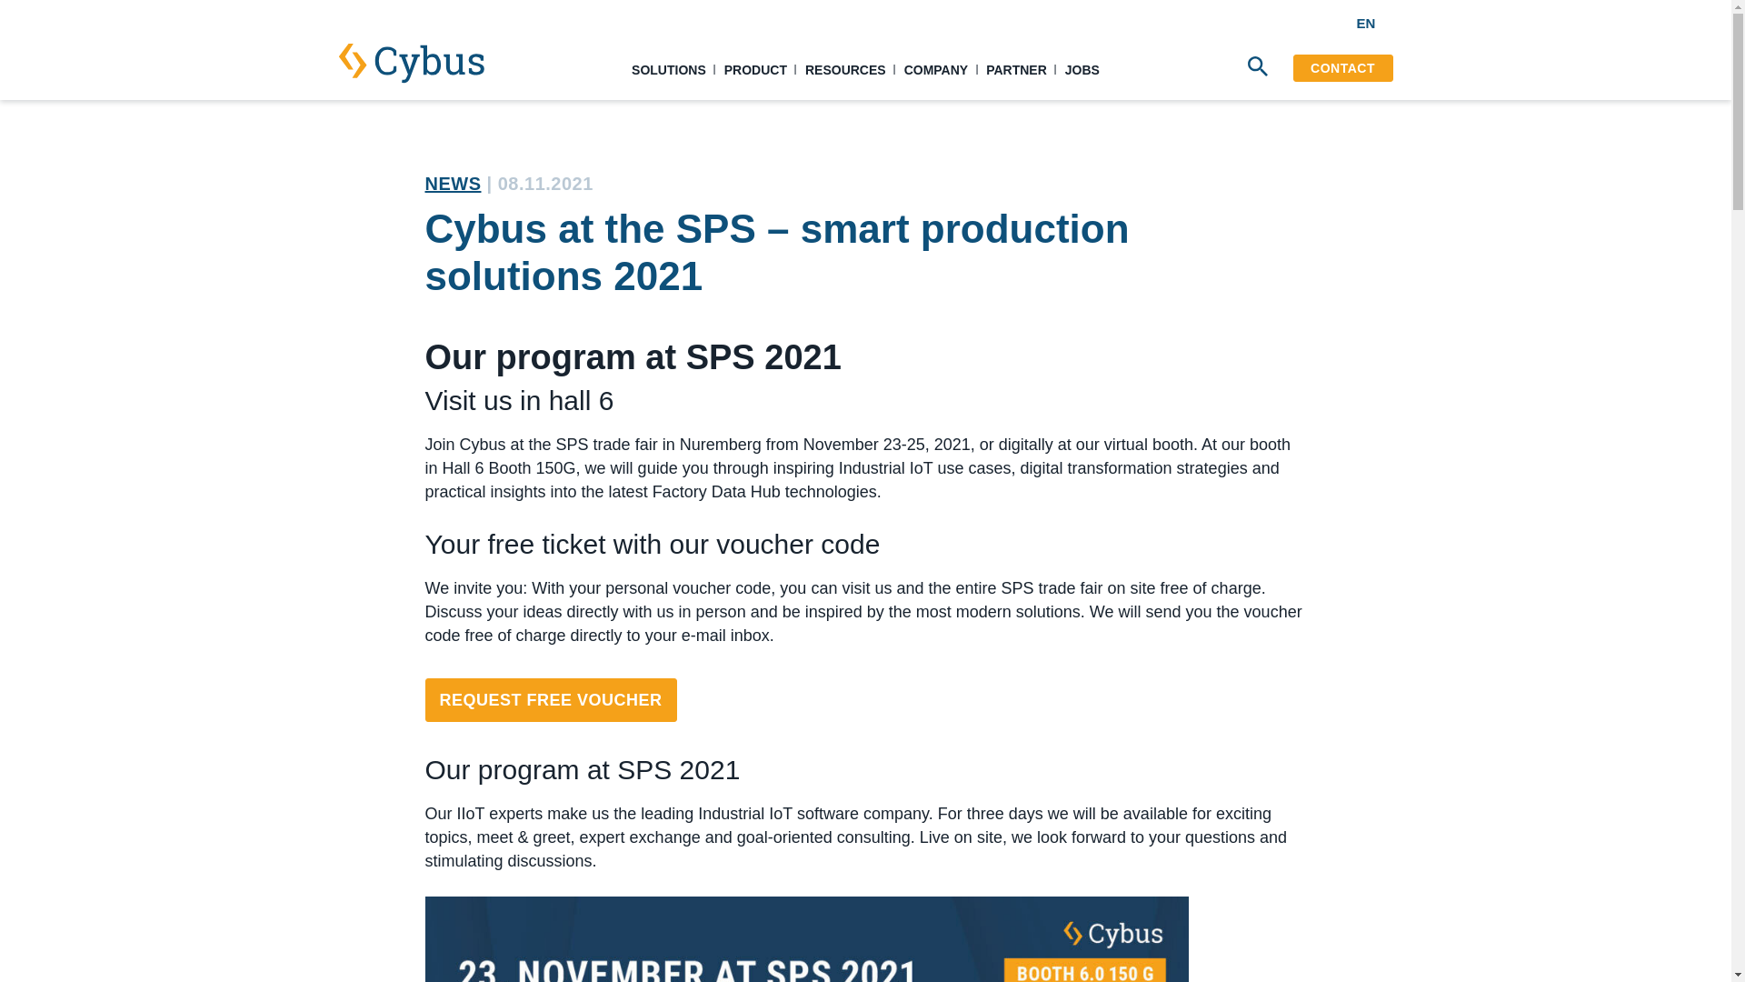 The image size is (1745, 982). What do you see at coordinates (1374, 24) in the screenshot?
I see `EN` at bounding box center [1374, 24].